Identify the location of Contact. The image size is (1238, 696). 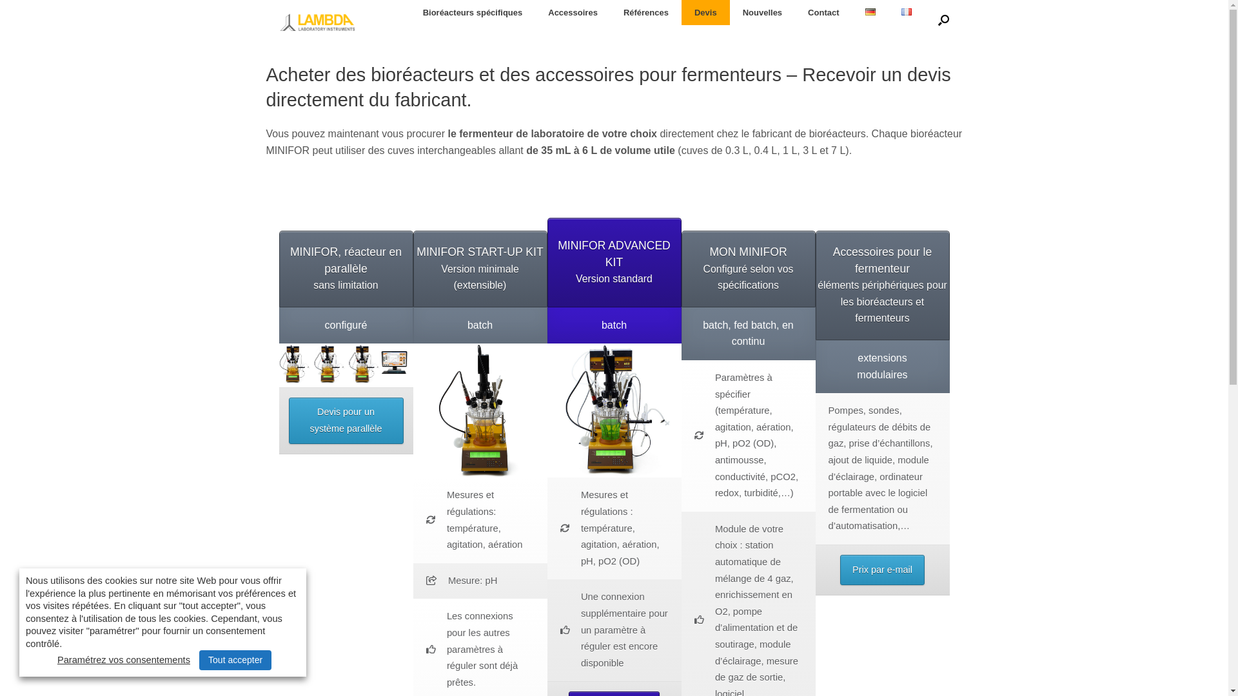
(823, 12).